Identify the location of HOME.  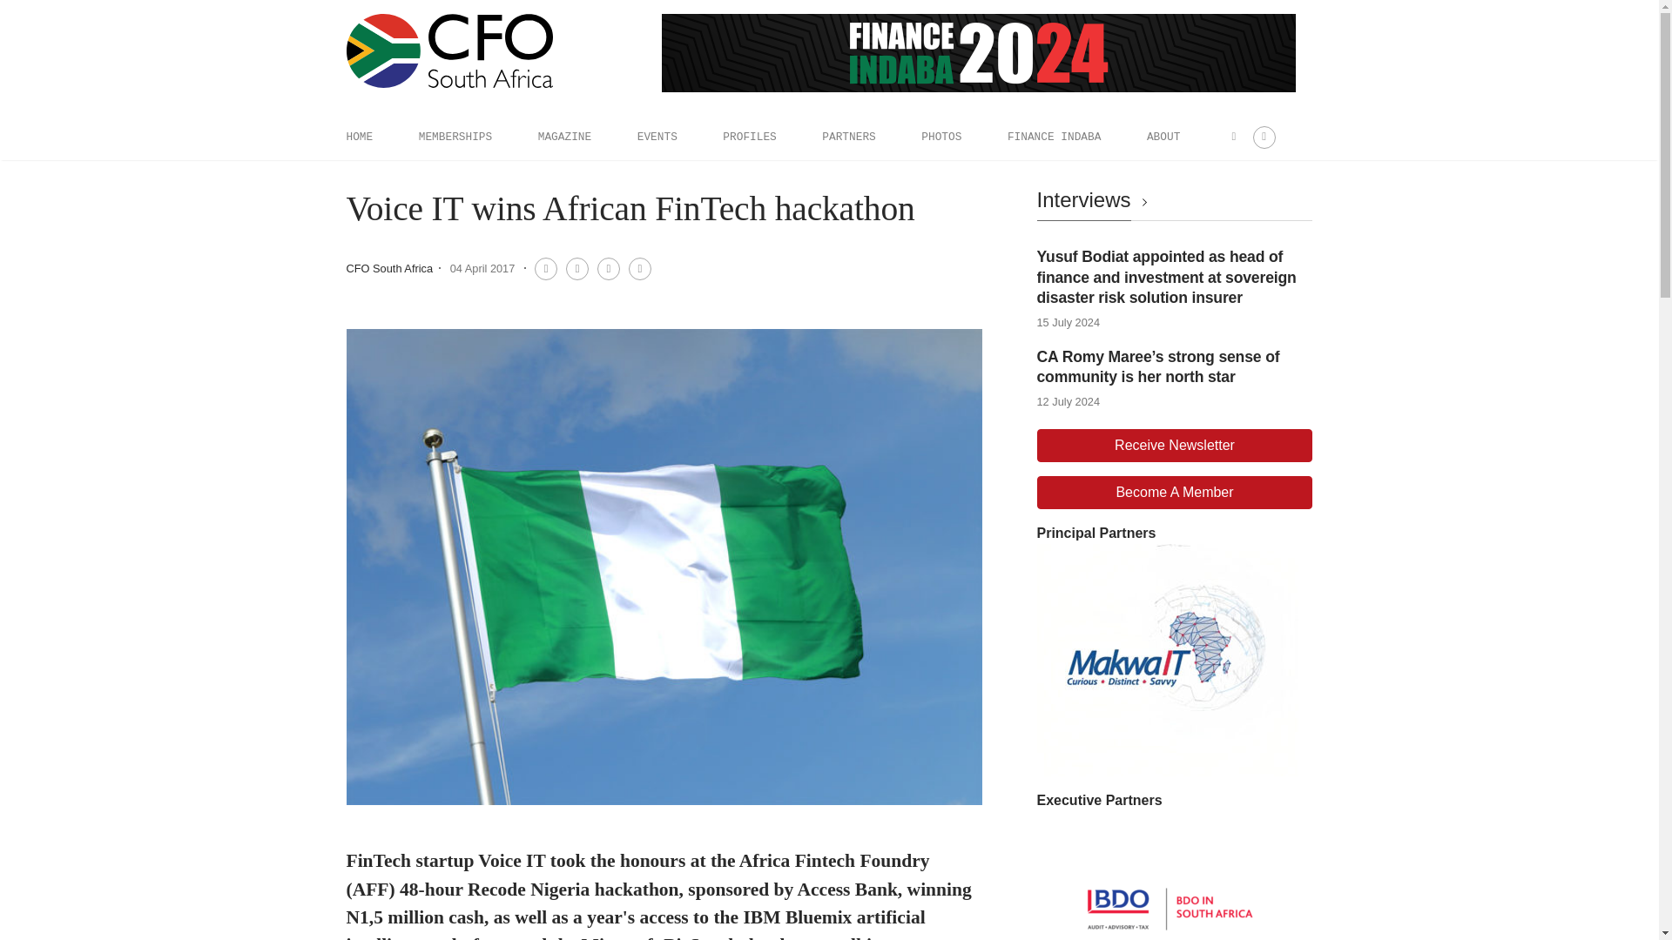
(359, 137).